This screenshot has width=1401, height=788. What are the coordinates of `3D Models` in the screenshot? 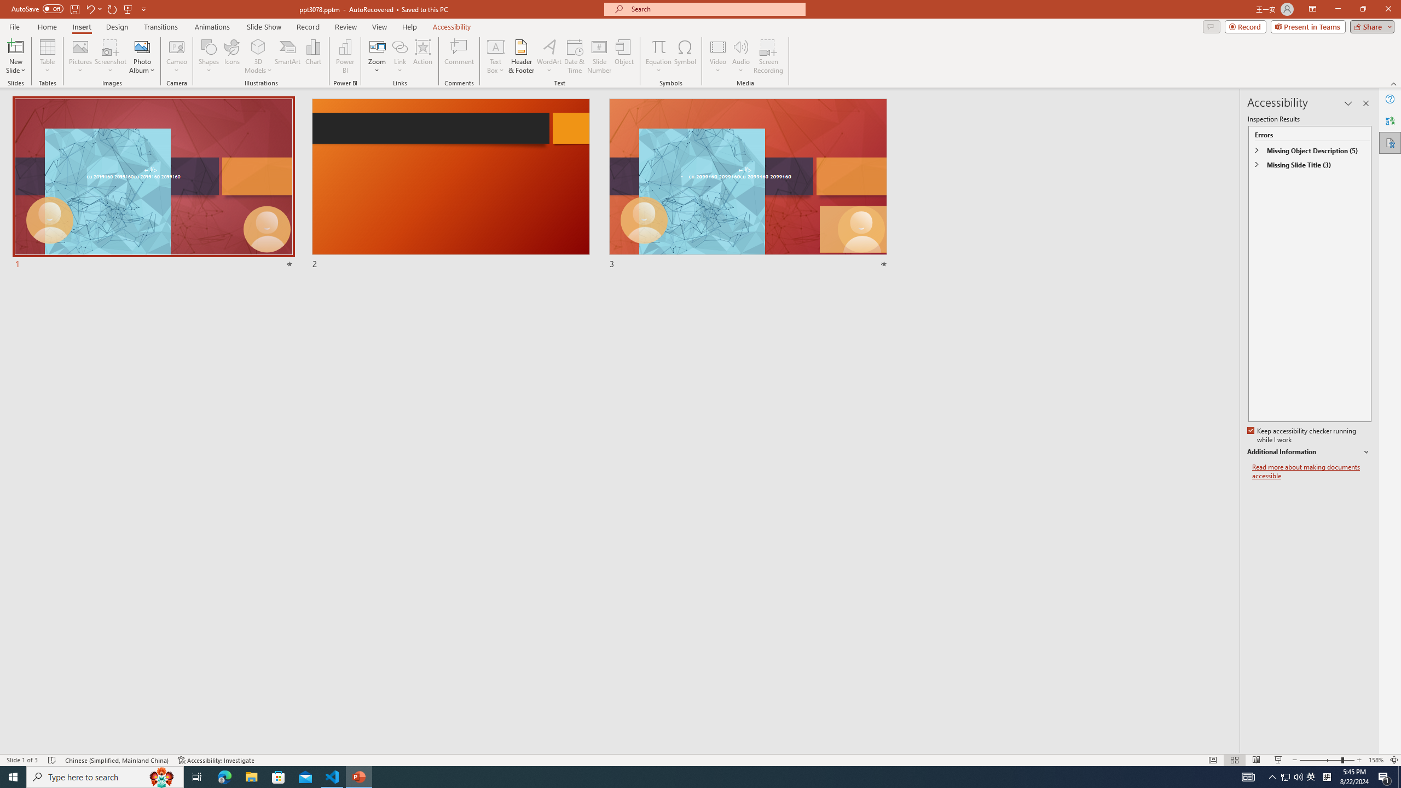 It's located at (258, 47).